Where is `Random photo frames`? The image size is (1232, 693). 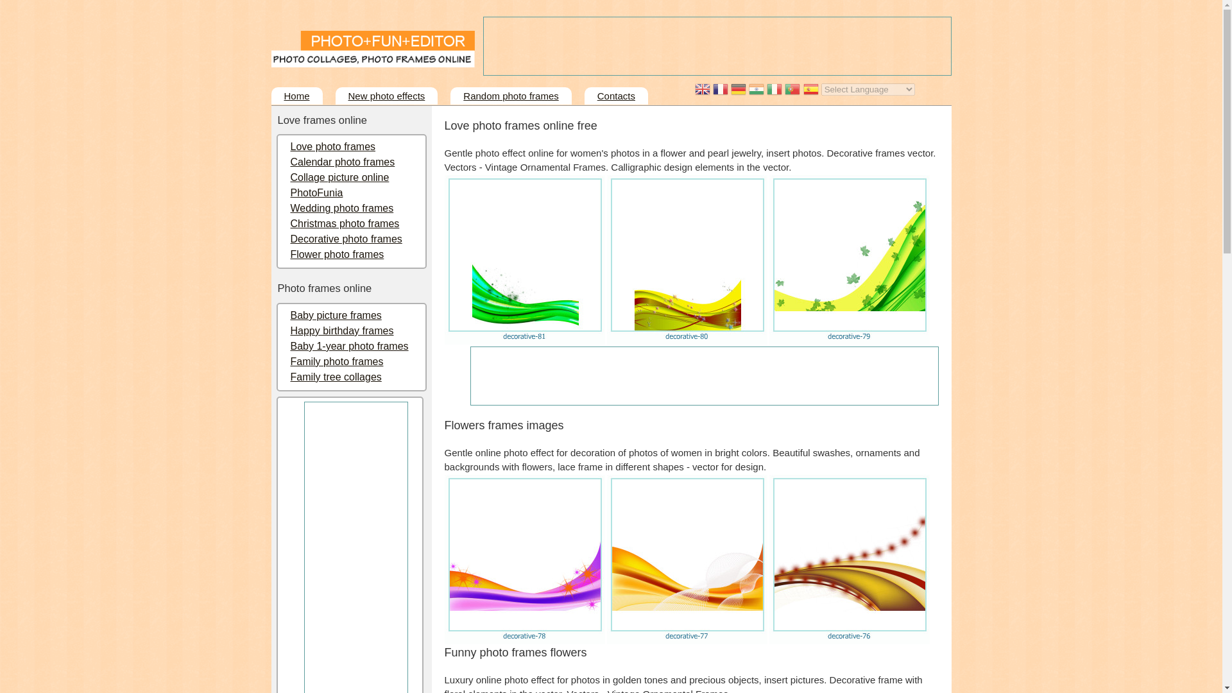
Random photo frames is located at coordinates (511, 96).